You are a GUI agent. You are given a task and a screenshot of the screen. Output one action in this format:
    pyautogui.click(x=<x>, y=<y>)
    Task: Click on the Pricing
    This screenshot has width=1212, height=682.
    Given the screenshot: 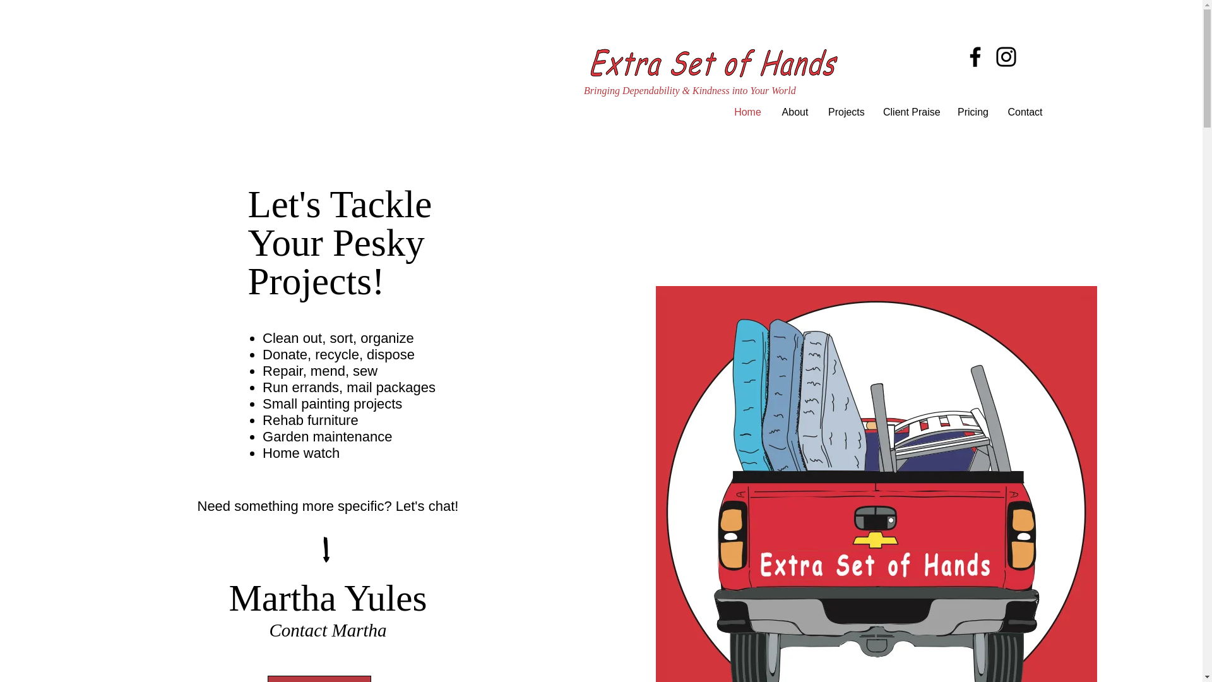 What is the action you would take?
    pyautogui.click(x=972, y=112)
    